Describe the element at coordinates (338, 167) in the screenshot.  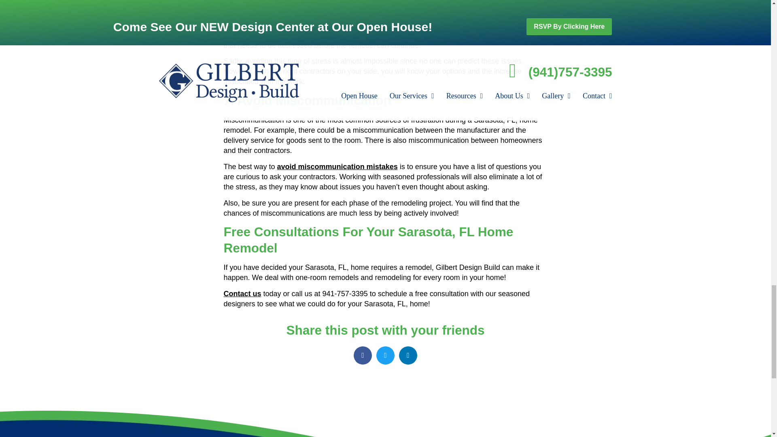
I see `avoid miscommunication mistakes` at that location.